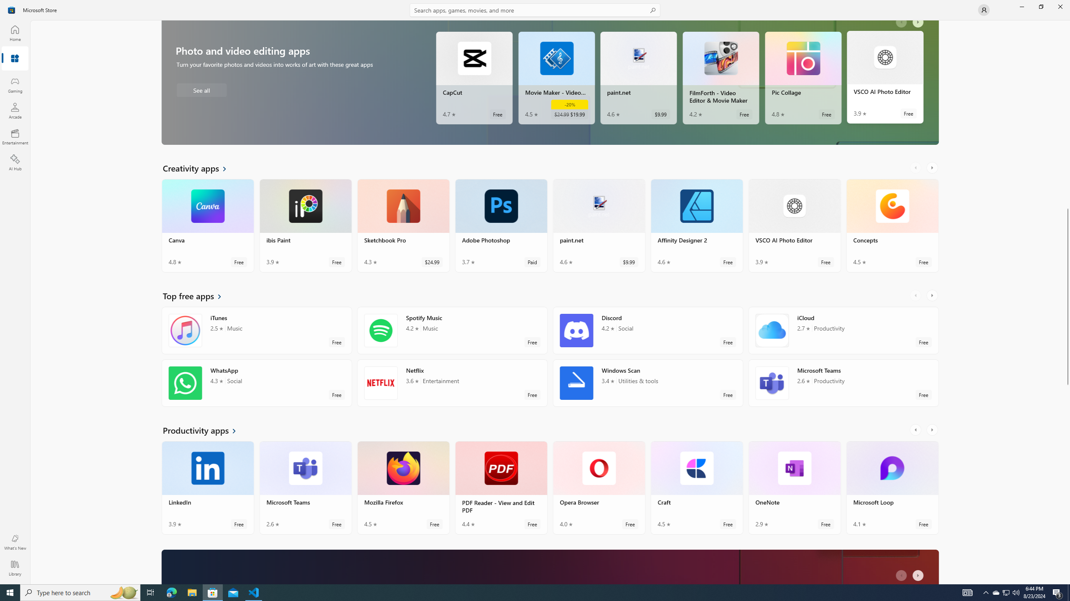 The image size is (1070, 601). Describe the element at coordinates (802, 79) in the screenshot. I see `Pic Collage. Average rating of 4.8 out of five stars. Free  ` at that location.